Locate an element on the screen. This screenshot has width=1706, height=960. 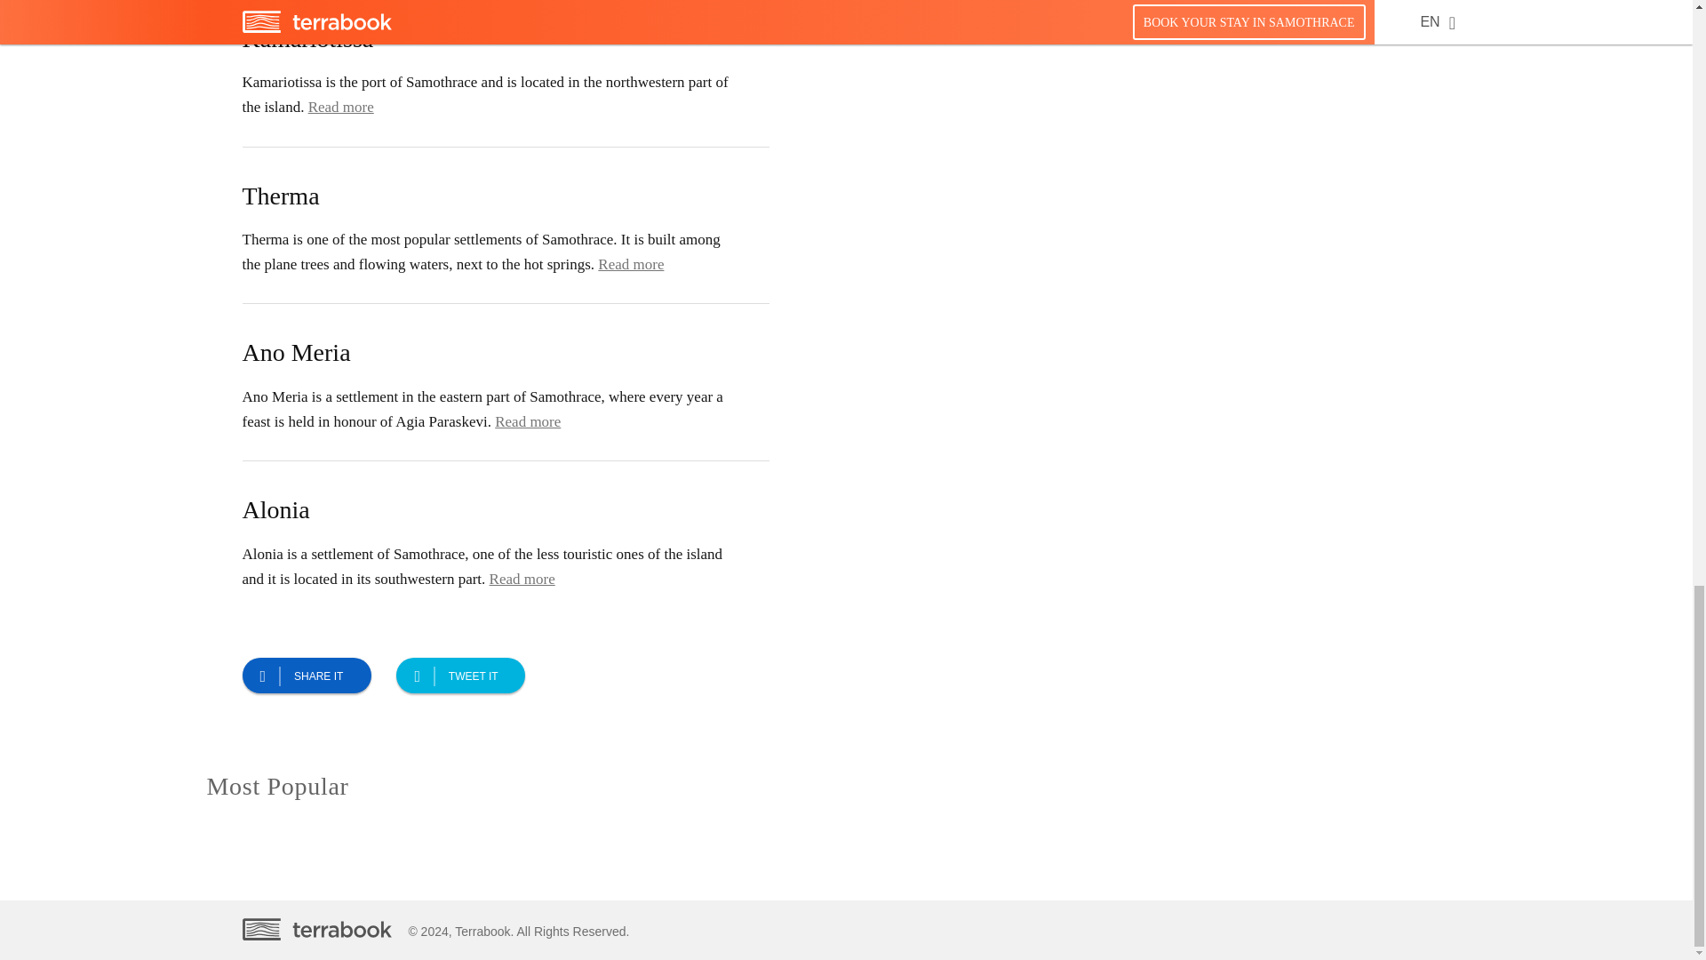
Read more is located at coordinates (341, 107).